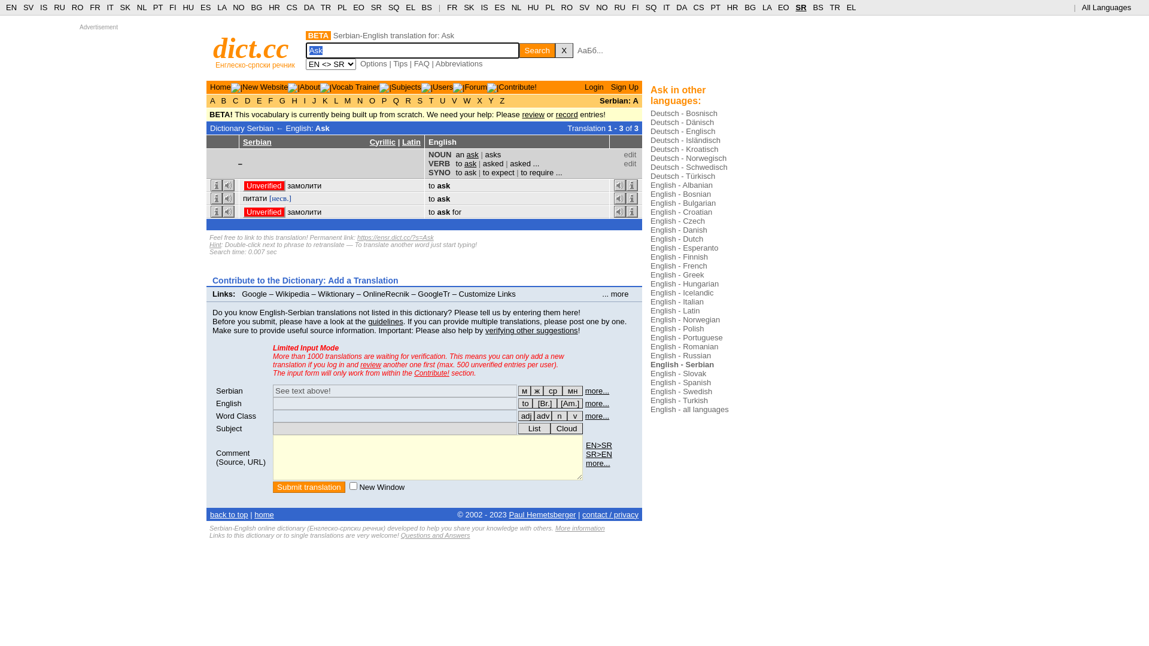  Describe the element at coordinates (677, 275) in the screenshot. I see `English - Greek` at that location.